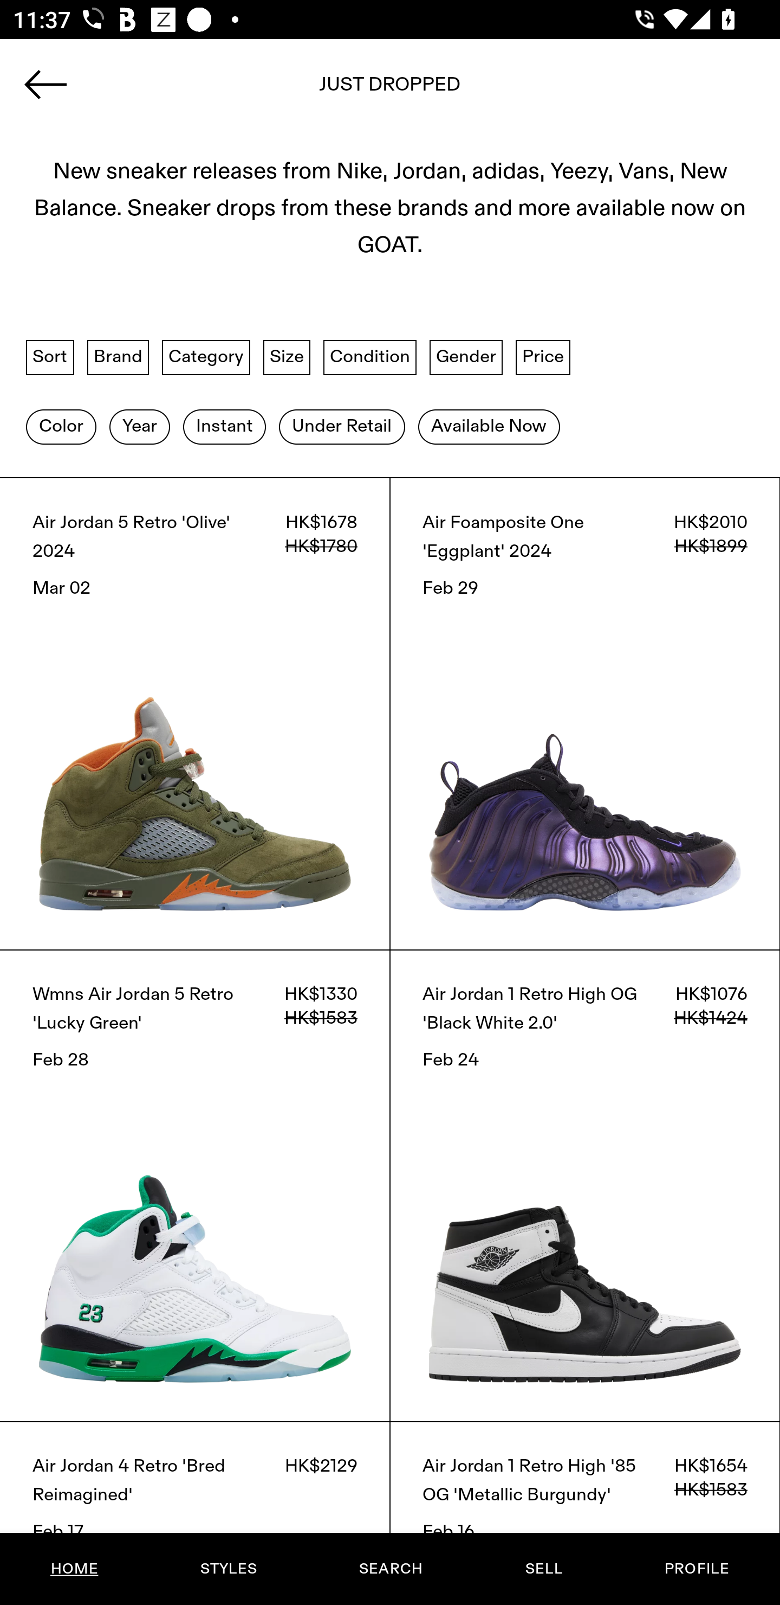 This screenshot has width=780, height=1605. I want to click on Instant, so click(224, 426).